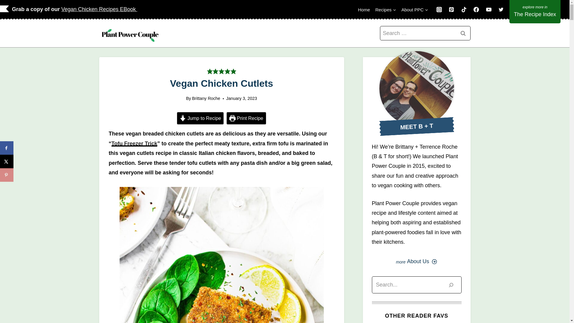  What do you see at coordinates (7, 175) in the screenshot?
I see `Save to Pinterest` at bounding box center [7, 175].